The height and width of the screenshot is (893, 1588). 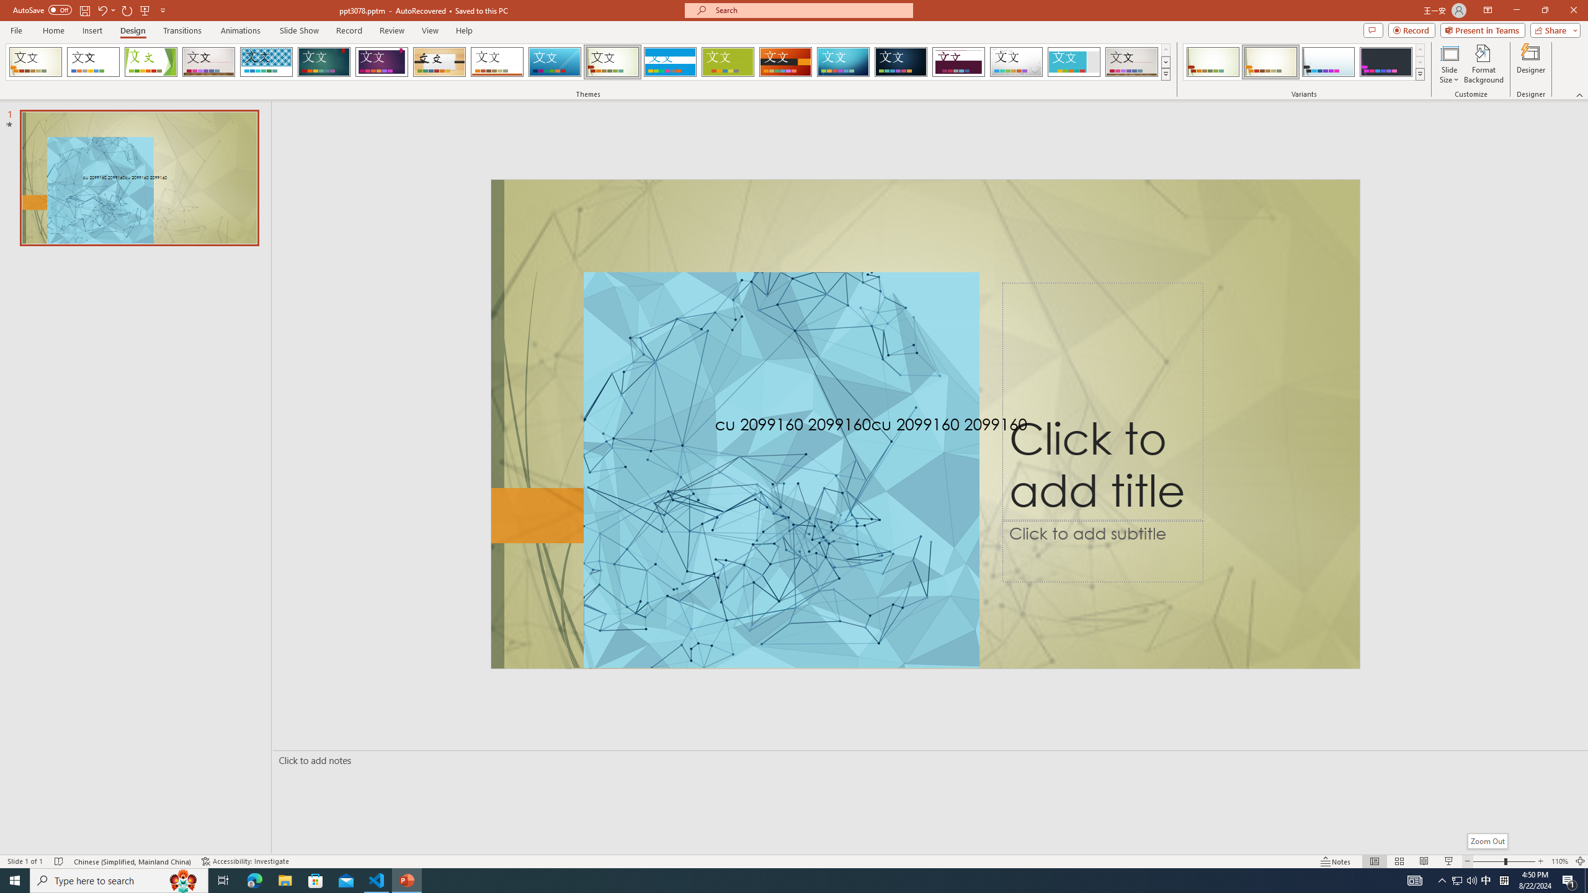 What do you see at coordinates (1328, 62) in the screenshot?
I see `Wisp Variant 3` at bounding box center [1328, 62].